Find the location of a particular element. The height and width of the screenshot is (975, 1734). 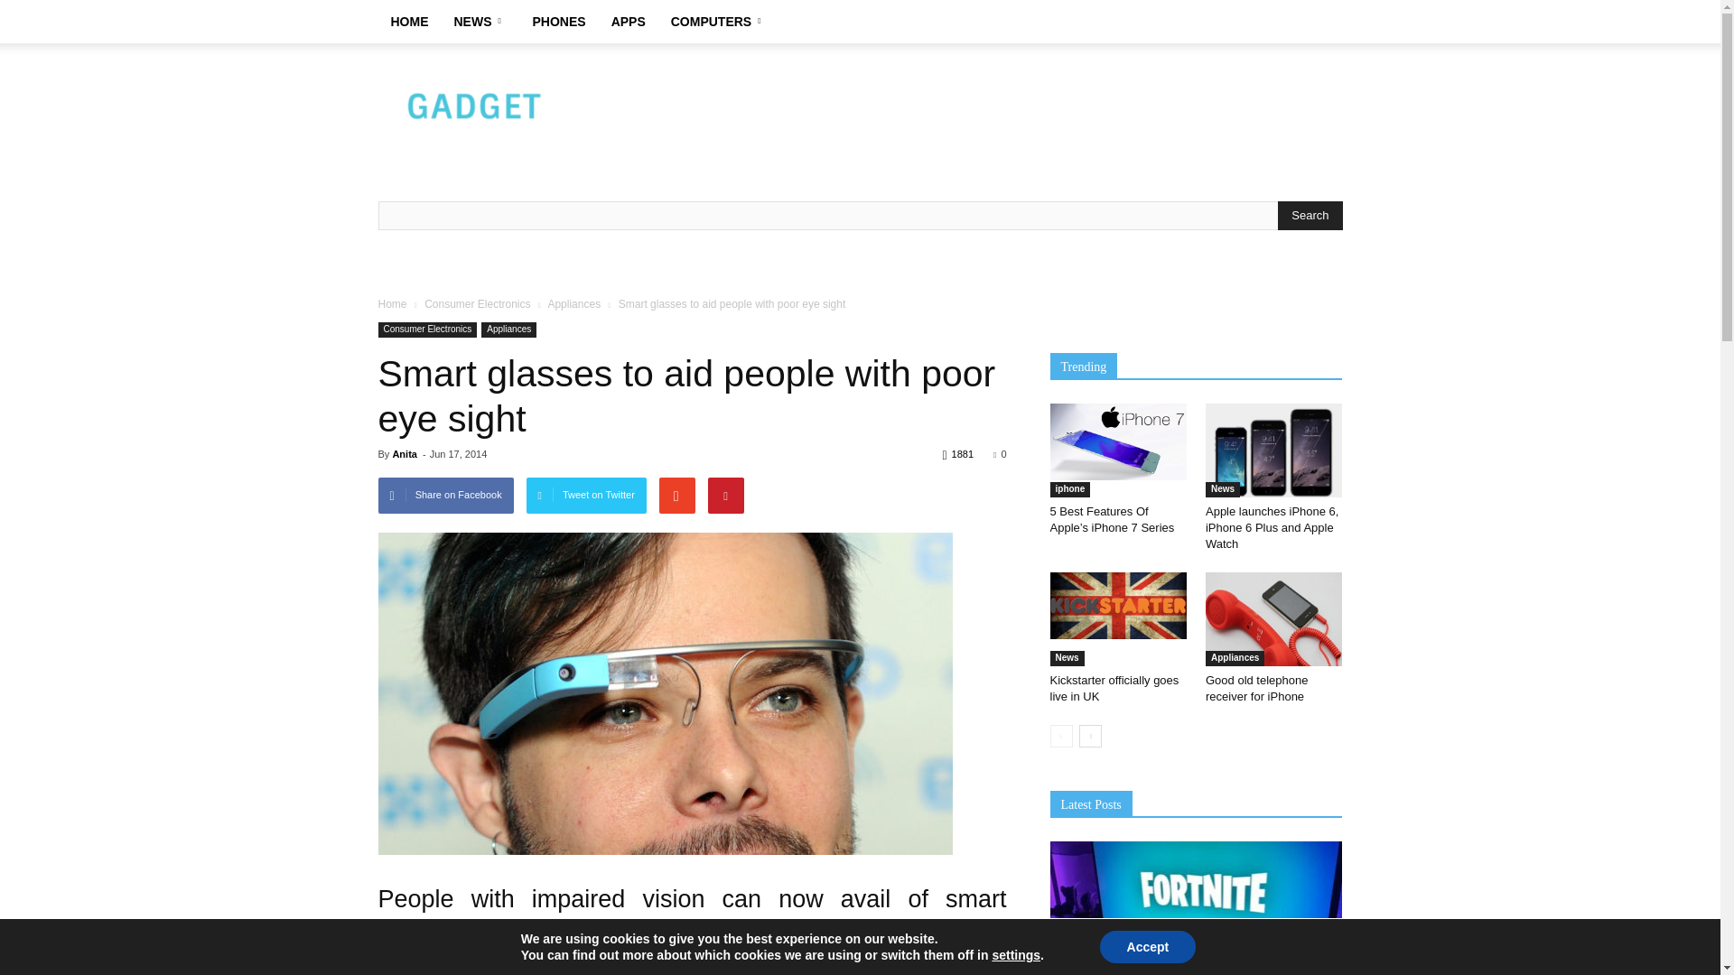

APPS is located at coordinates (629, 22).